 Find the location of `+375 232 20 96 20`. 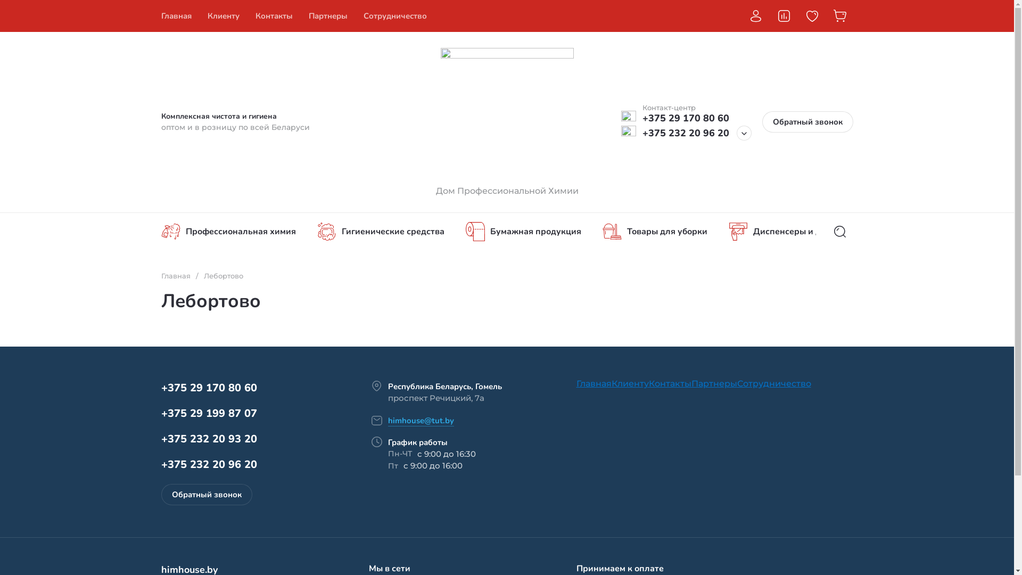

+375 232 20 96 20 is located at coordinates (209, 464).